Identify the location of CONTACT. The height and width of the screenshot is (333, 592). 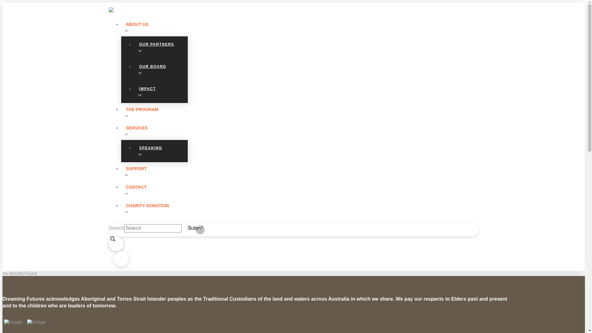
(300, 190).